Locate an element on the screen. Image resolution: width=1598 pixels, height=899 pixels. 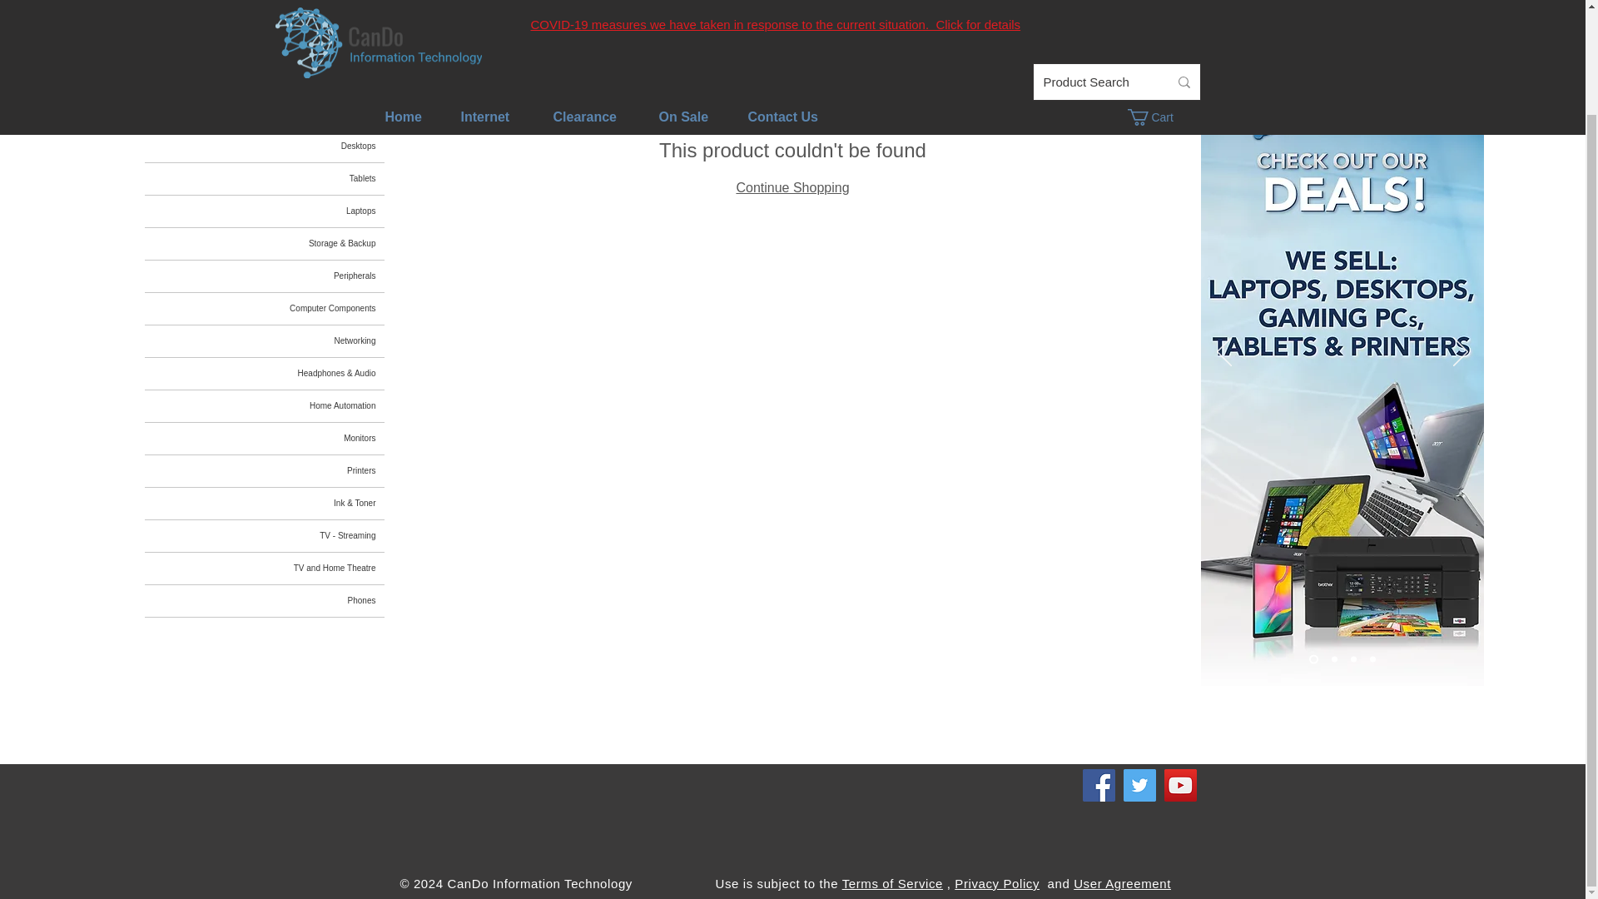
Cart is located at coordinates (1159, 3).